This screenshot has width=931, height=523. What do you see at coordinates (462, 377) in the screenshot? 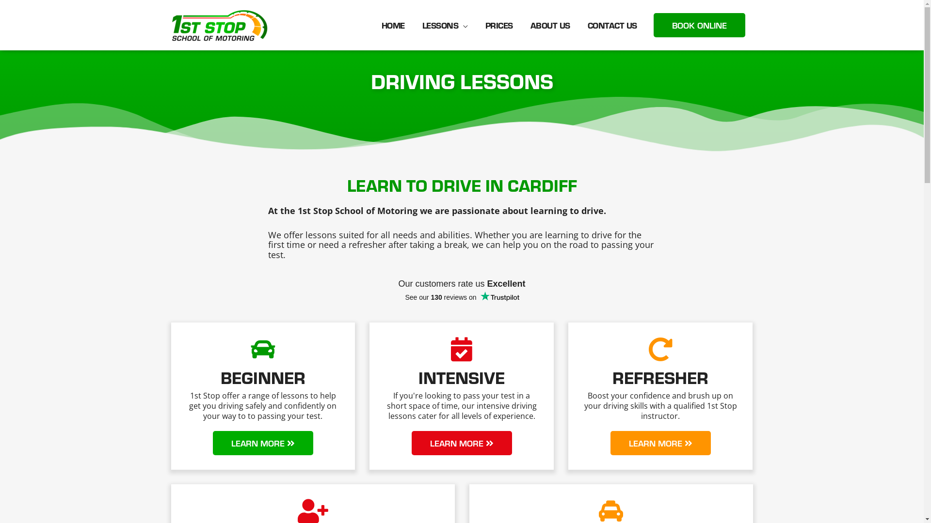
I see `INTENSIVE` at bounding box center [462, 377].